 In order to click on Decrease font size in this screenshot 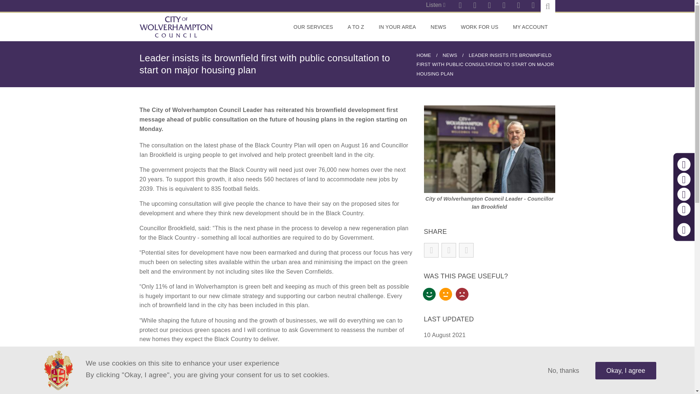, I will do `click(684, 179)`.